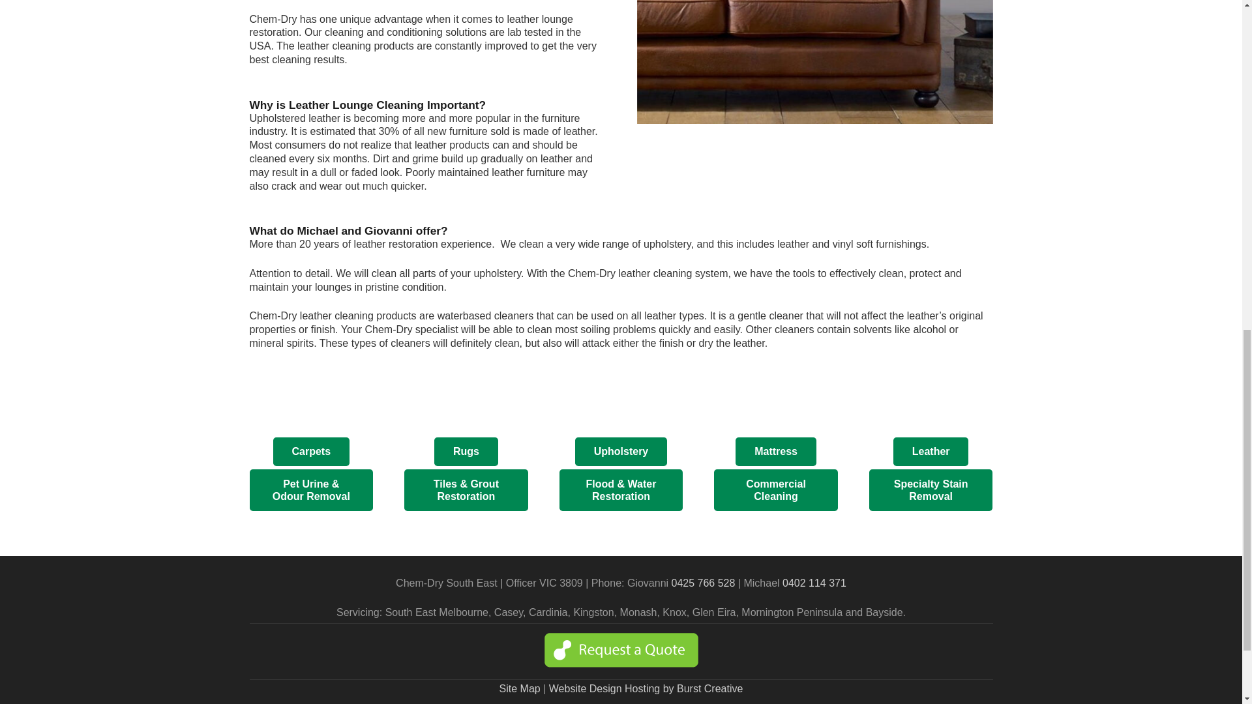 The image size is (1252, 704). Describe the element at coordinates (931, 490) in the screenshot. I see `Specialty Stain Removal` at that location.